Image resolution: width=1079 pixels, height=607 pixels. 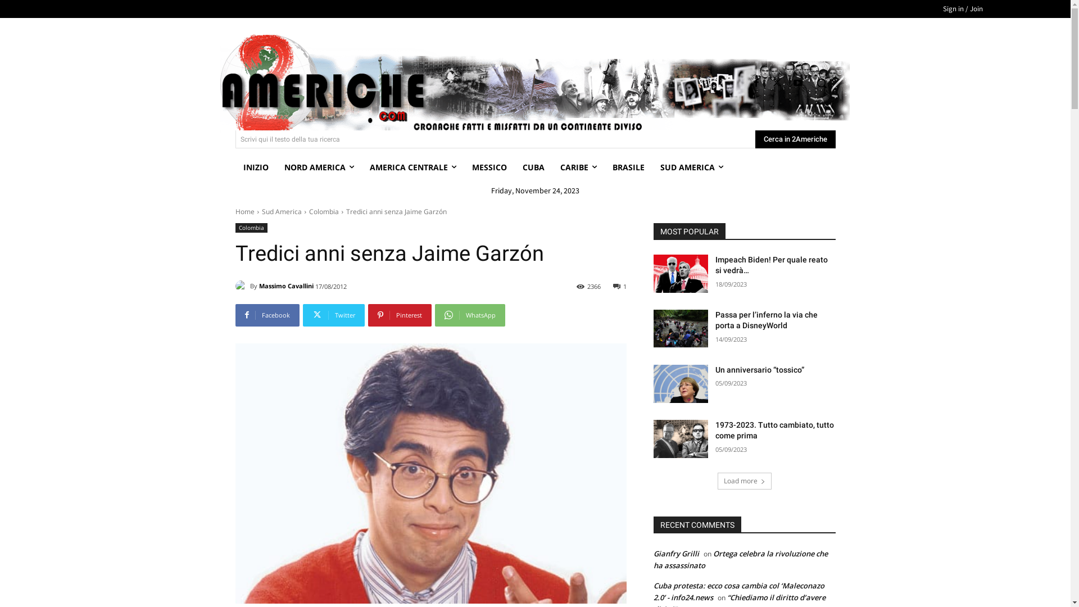 I want to click on Gianfry Grilli, so click(x=675, y=554).